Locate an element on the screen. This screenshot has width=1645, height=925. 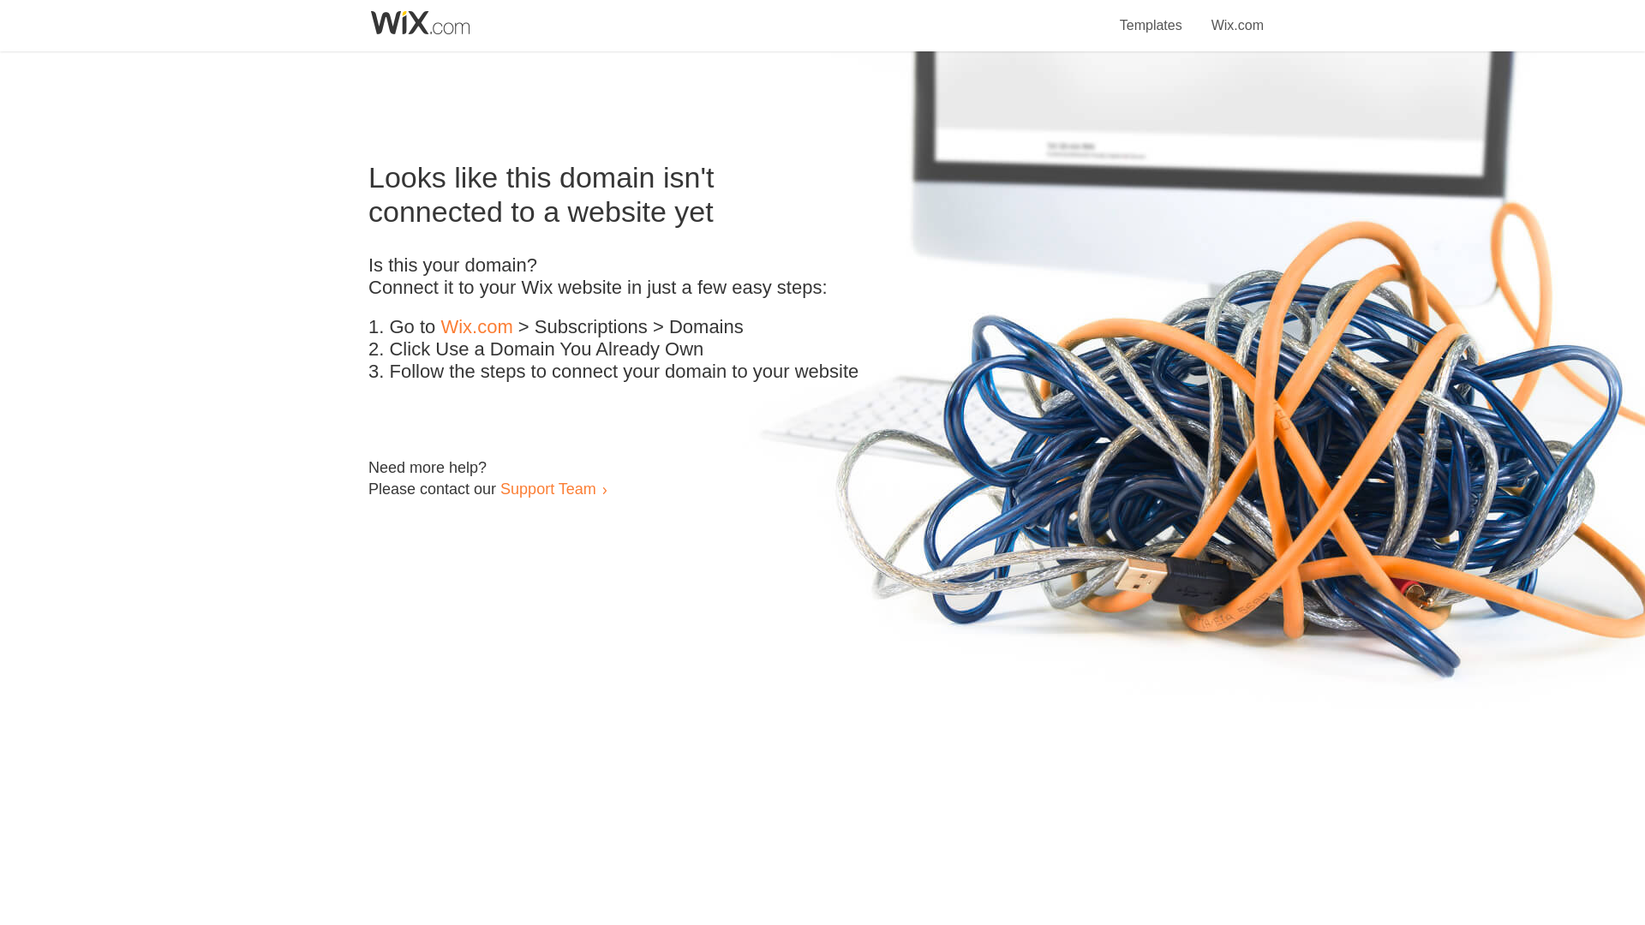
Wix.com is located at coordinates (1237, 15).